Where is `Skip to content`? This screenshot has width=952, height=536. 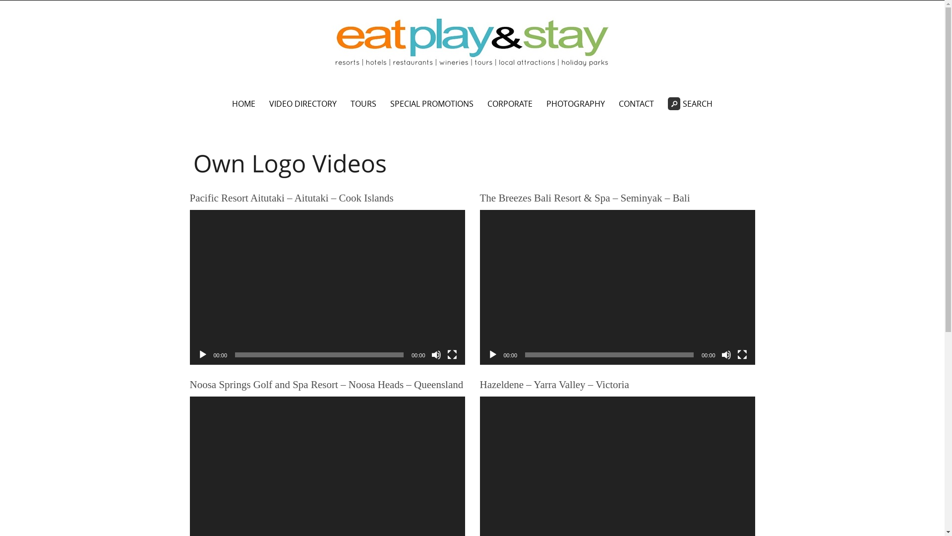
Skip to content is located at coordinates (0, 1).